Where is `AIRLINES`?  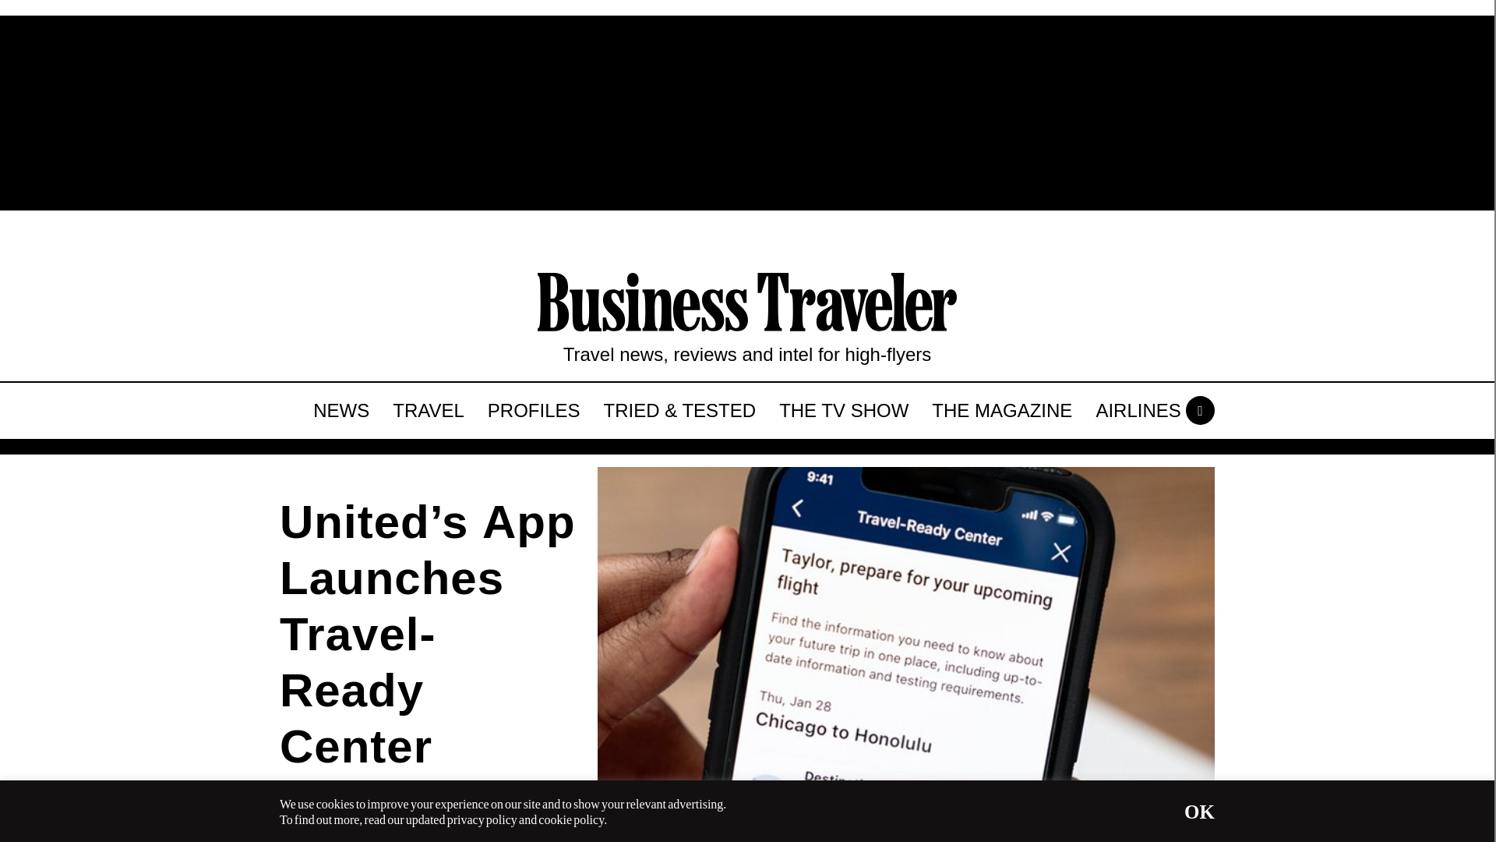
AIRLINES is located at coordinates (1138, 410).